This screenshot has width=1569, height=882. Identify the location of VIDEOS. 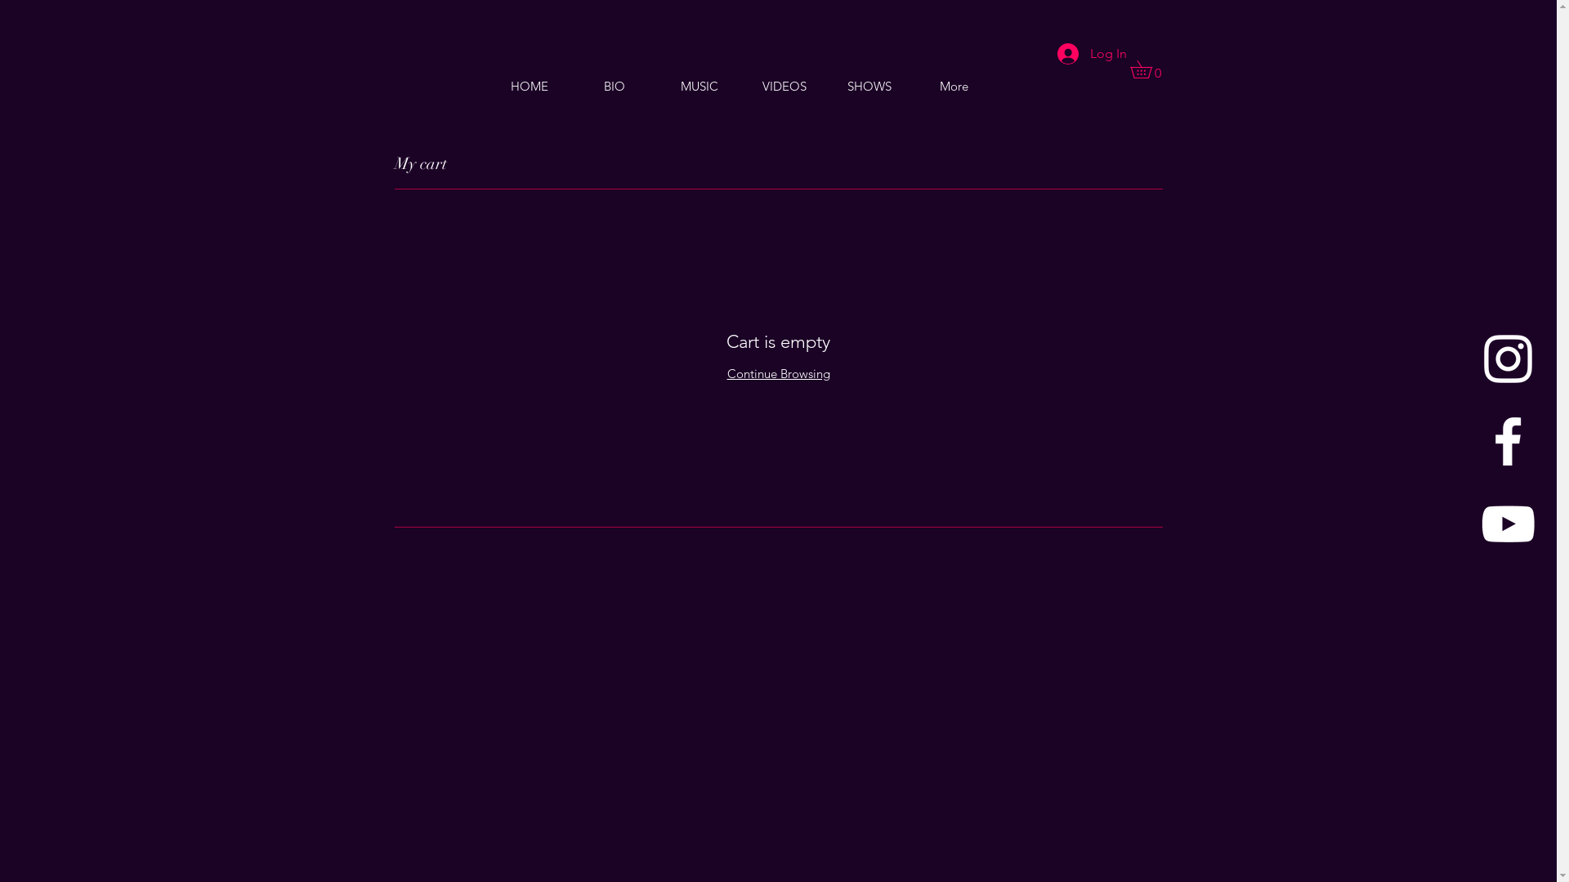
(784, 87).